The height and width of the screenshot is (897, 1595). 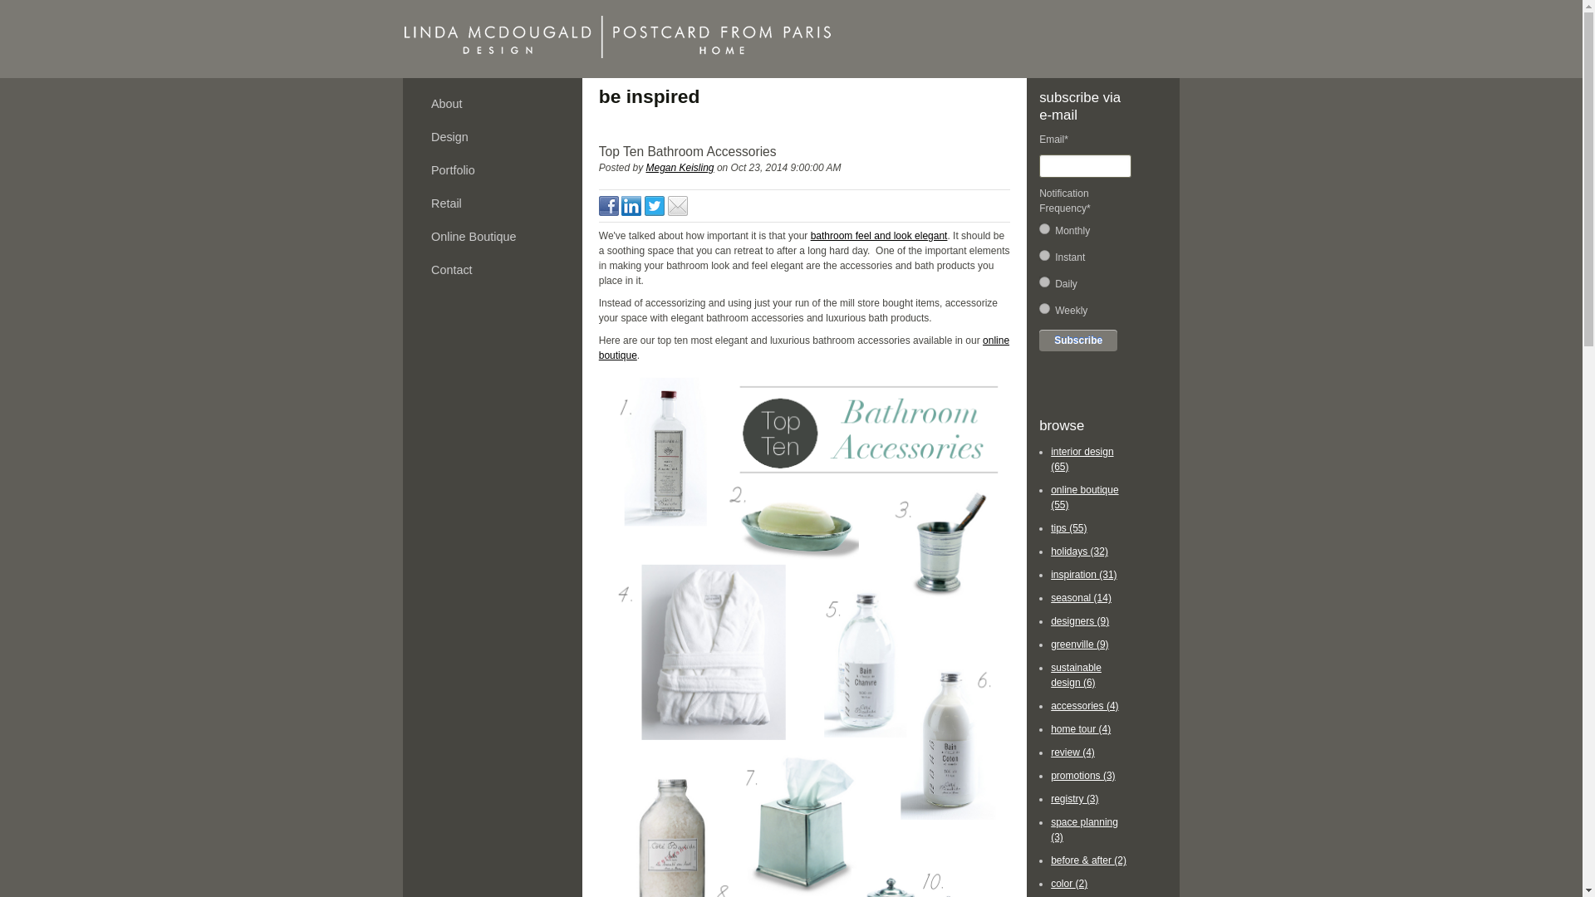 I want to click on instant, so click(x=1044, y=256).